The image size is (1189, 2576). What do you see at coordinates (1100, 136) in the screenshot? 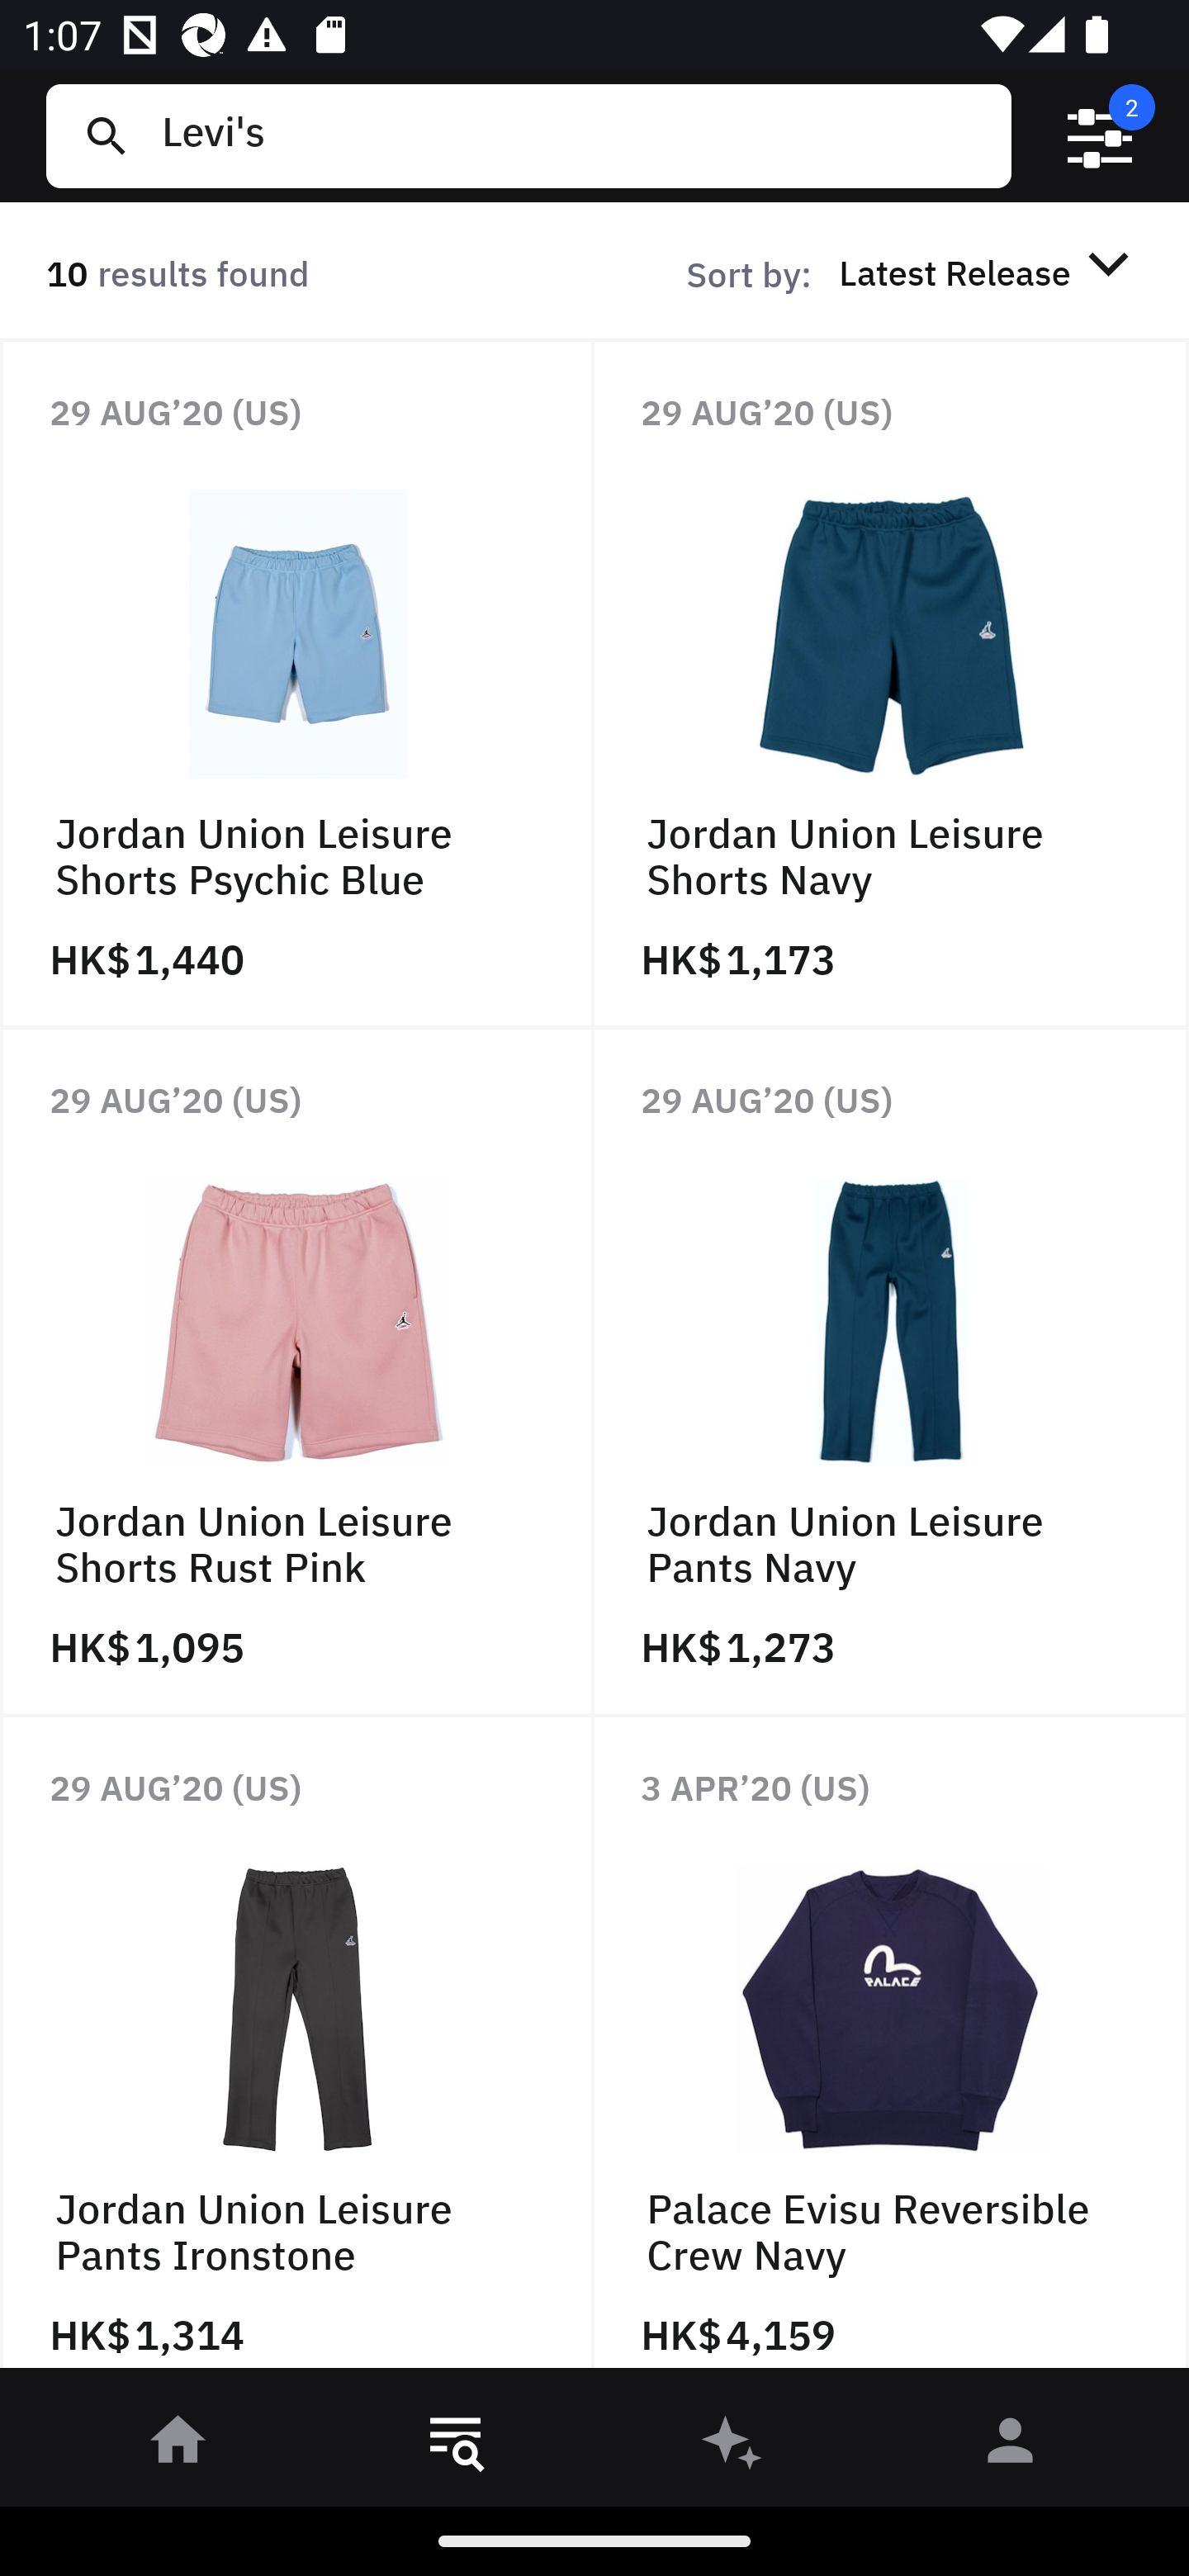
I see `` at bounding box center [1100, 136].